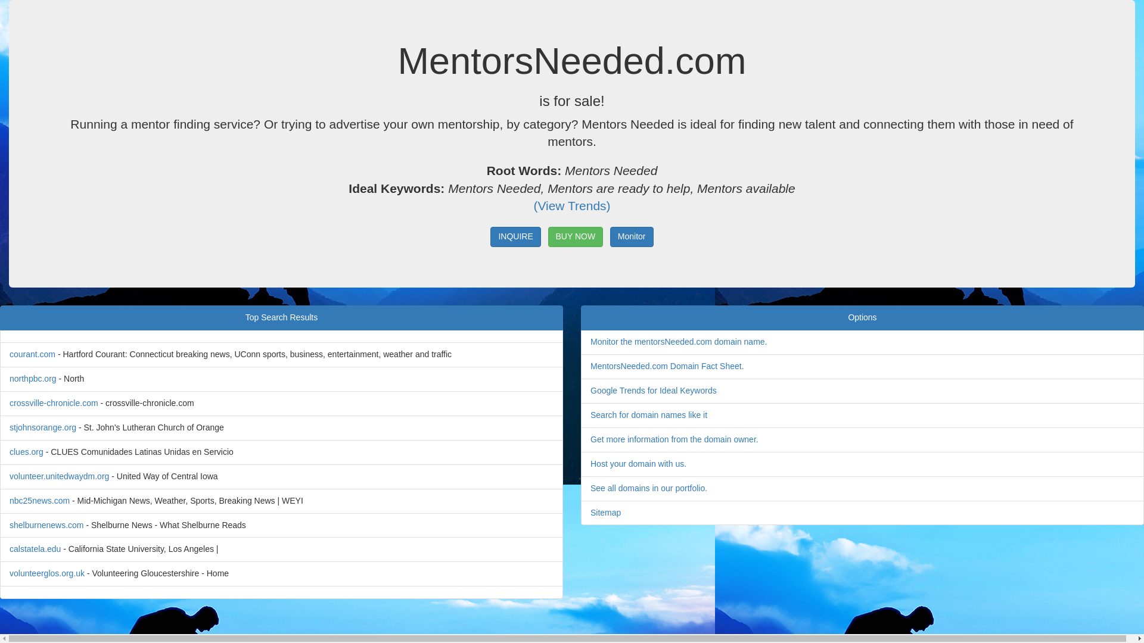 The image size is (1144, 643). What do you see at coordinates (605, 512) in the screenshot?
I see `Sitemap` at bounding box center [605, 512].